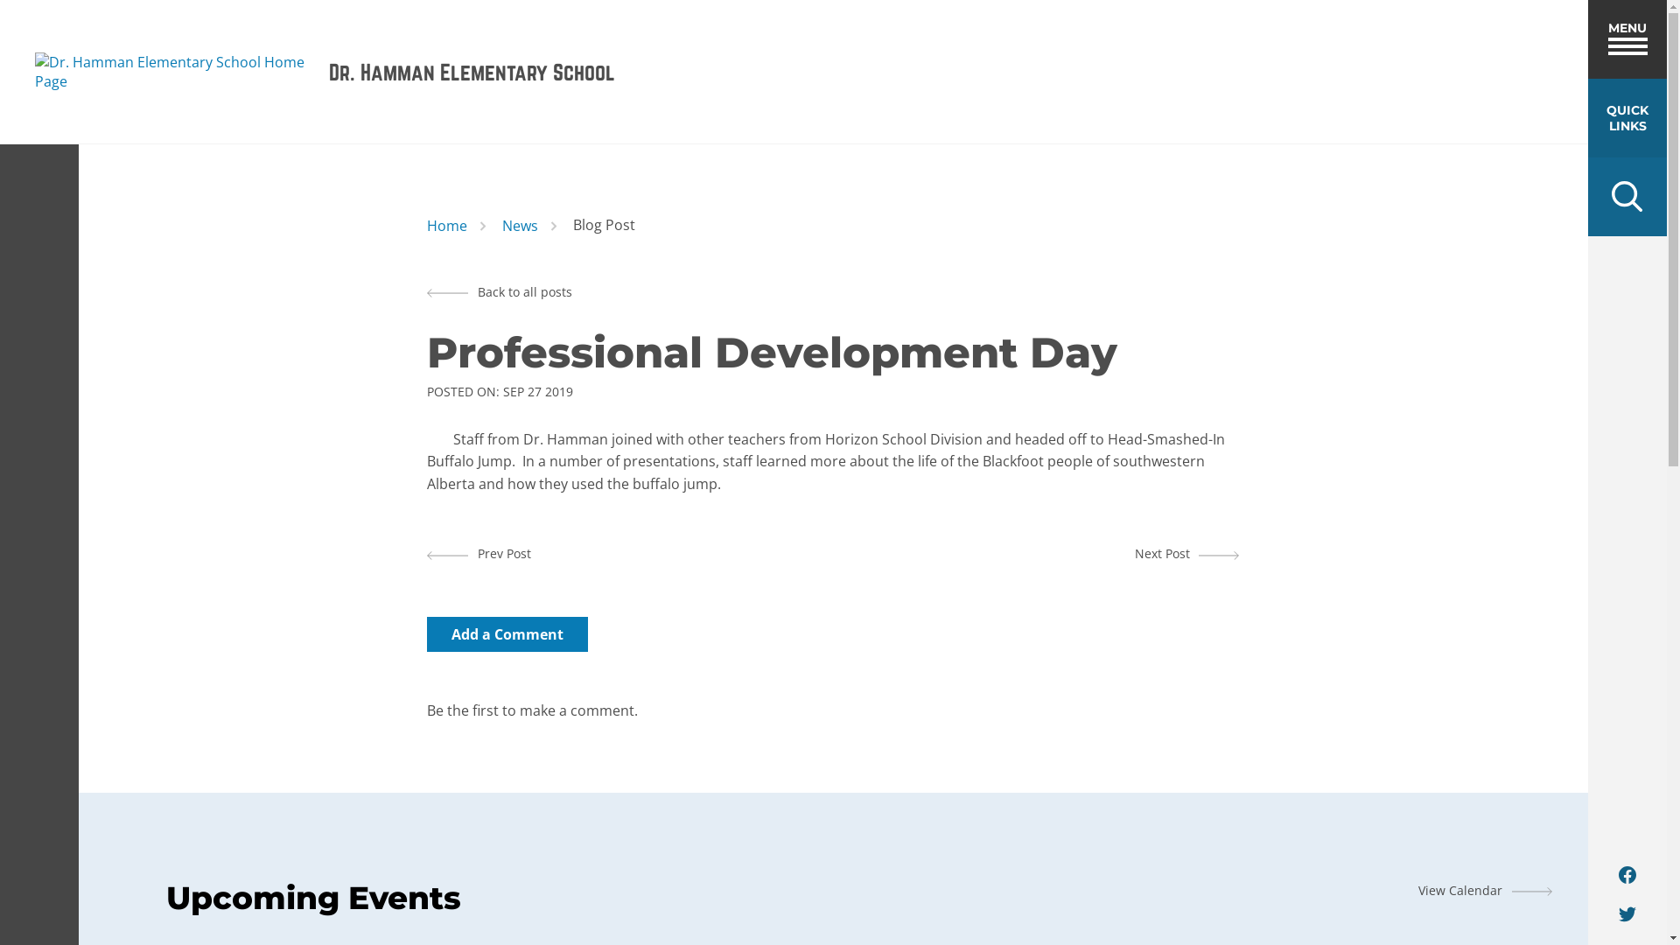  What do you see at coordinates (500, 292) in the screenshot?
I see `Back to all posts` at bounding box center [500, 292].